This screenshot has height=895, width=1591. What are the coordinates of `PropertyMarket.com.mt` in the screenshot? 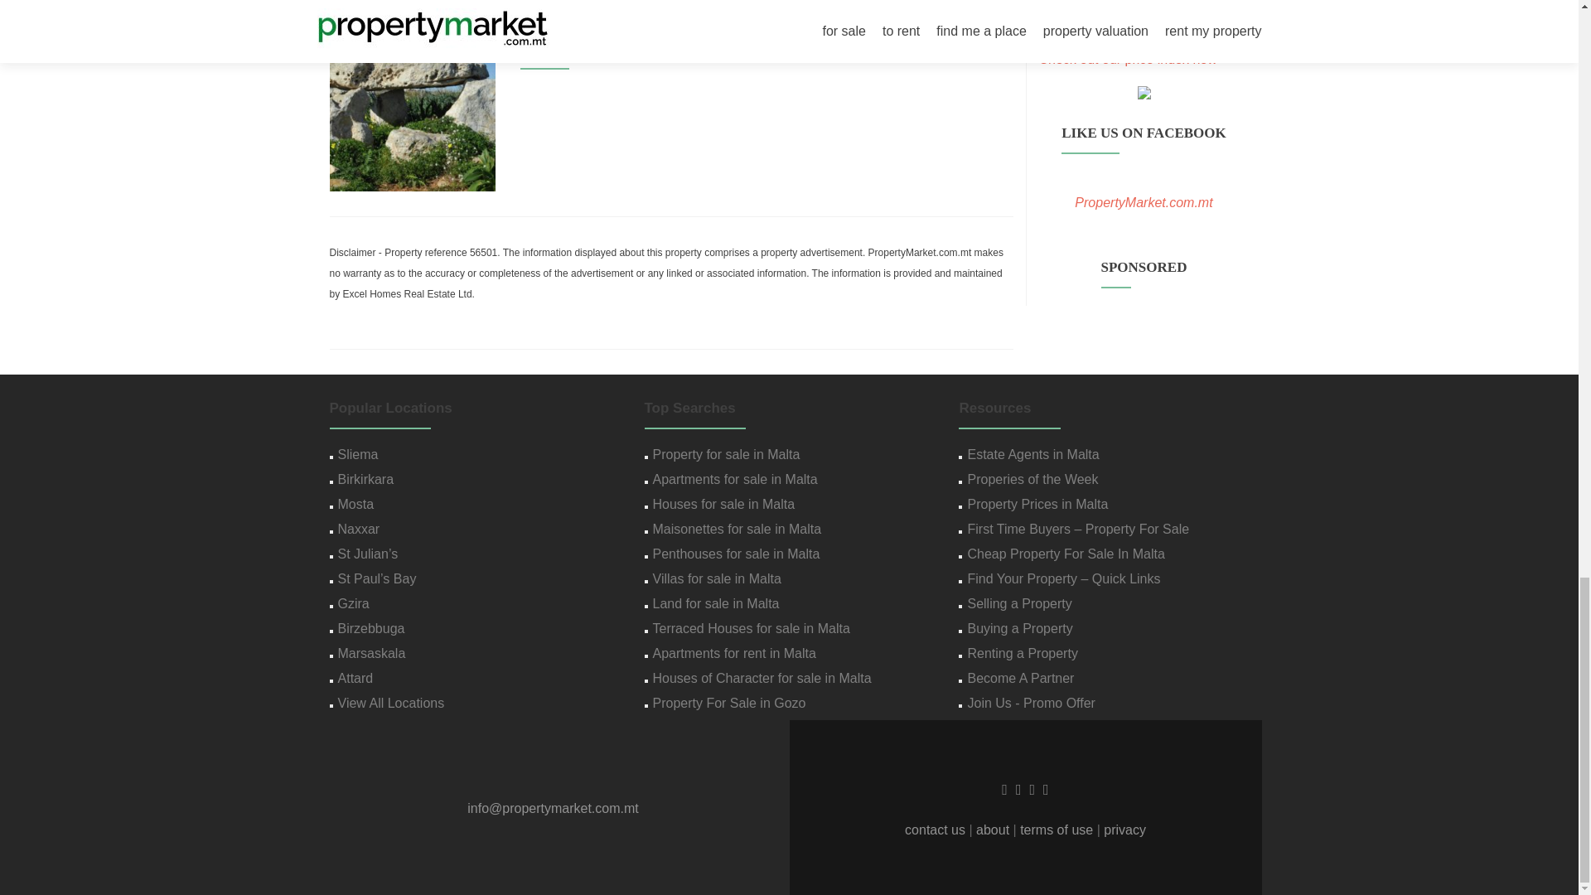 It's located at (1144, 202).